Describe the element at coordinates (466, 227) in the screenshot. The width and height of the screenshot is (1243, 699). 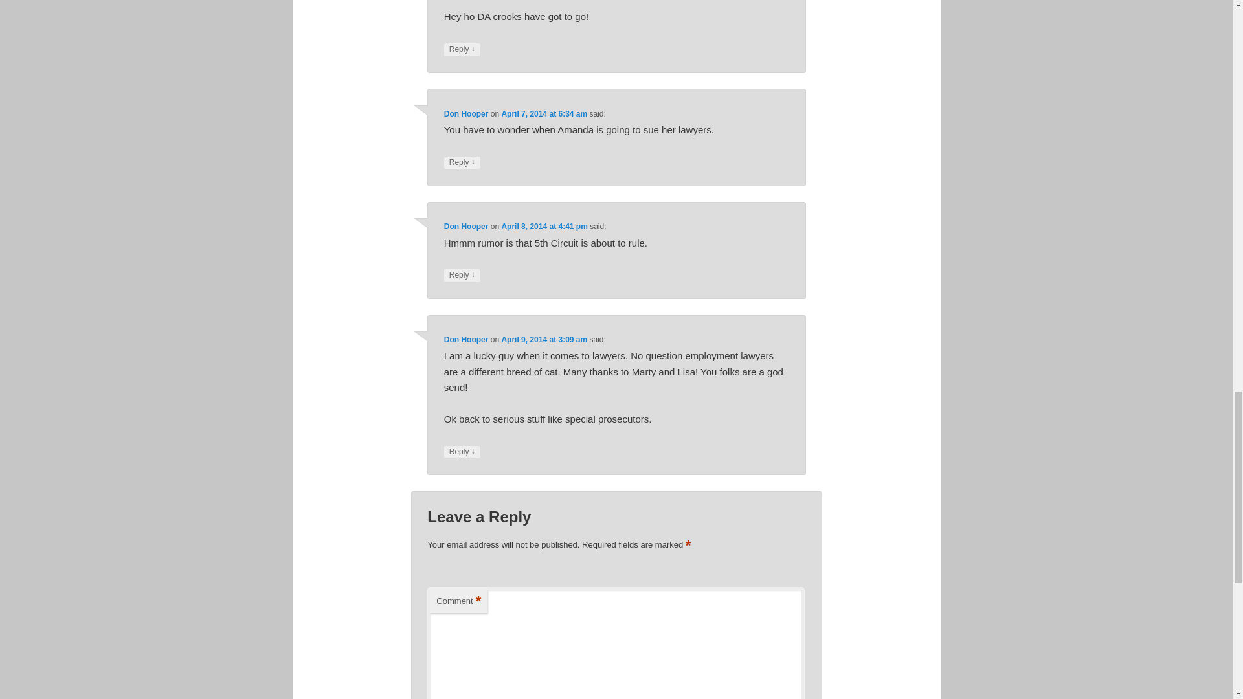
I see `Don Hooper` at that location.